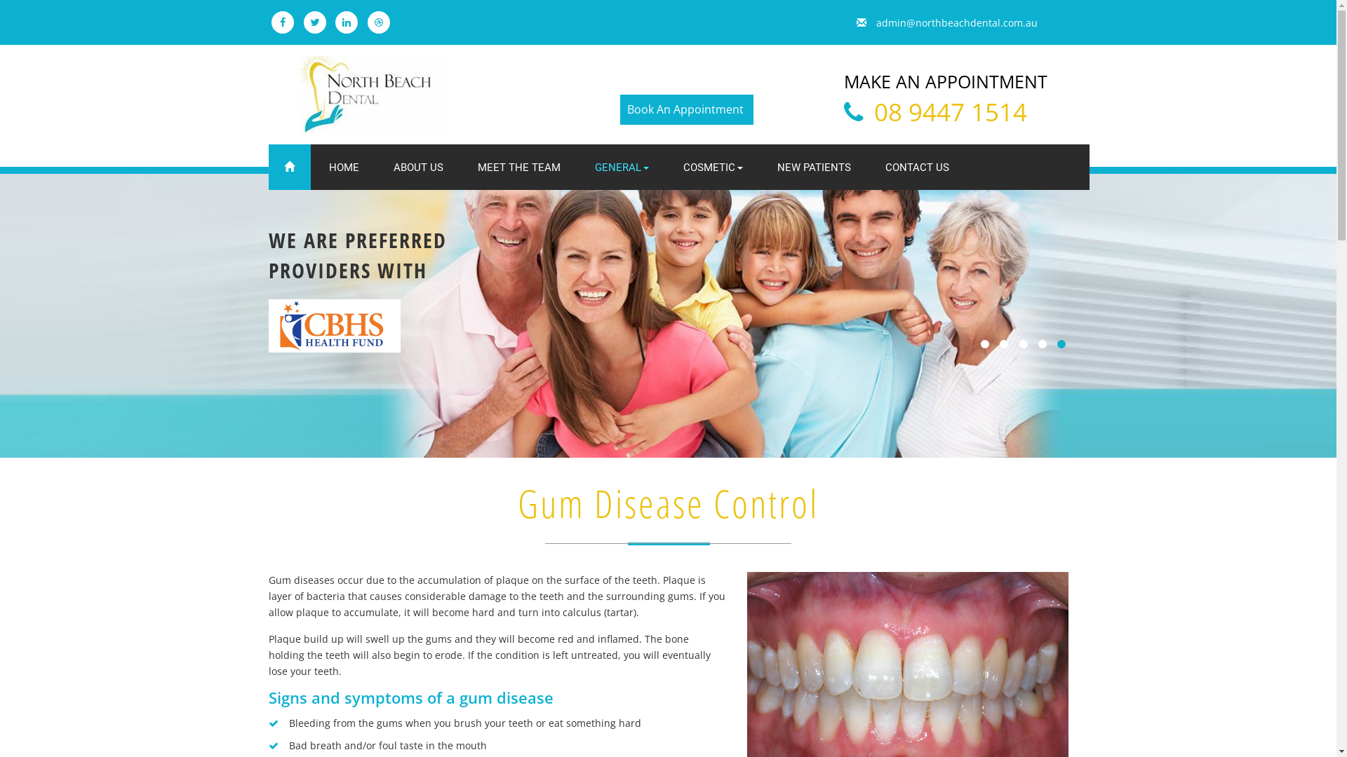  I want to click on Book An Appointment, so click(685, 109).